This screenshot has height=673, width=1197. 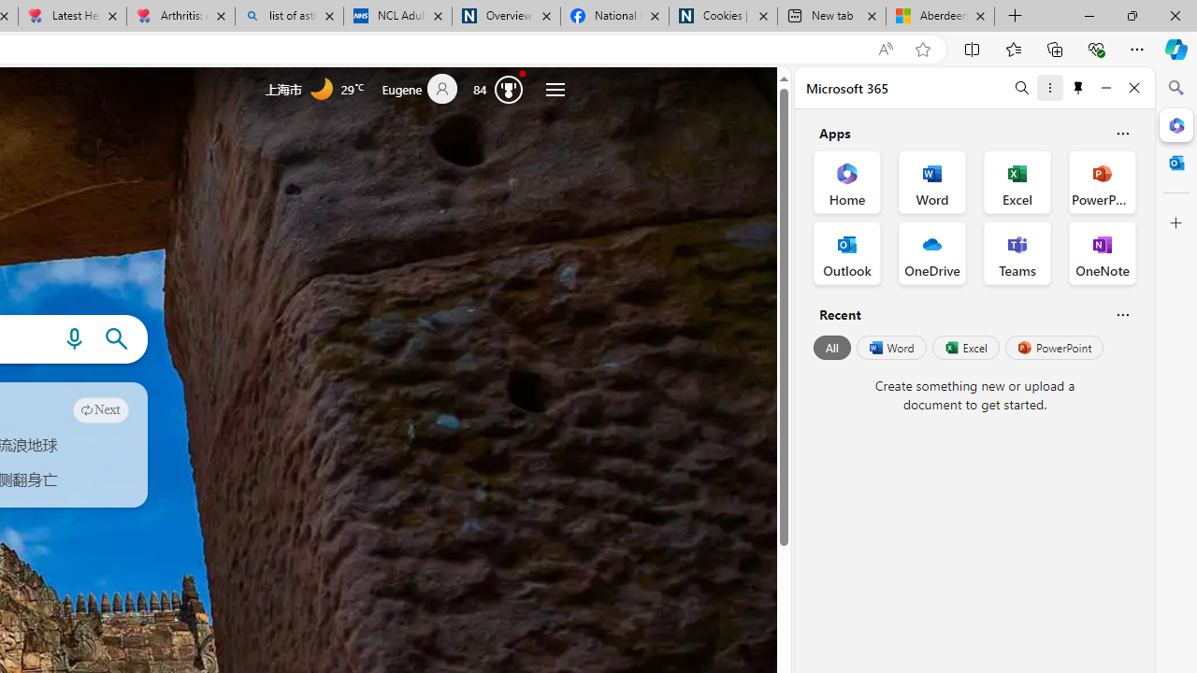 I want to click on Cookies | About | NICE, so click(x=722, y=17).